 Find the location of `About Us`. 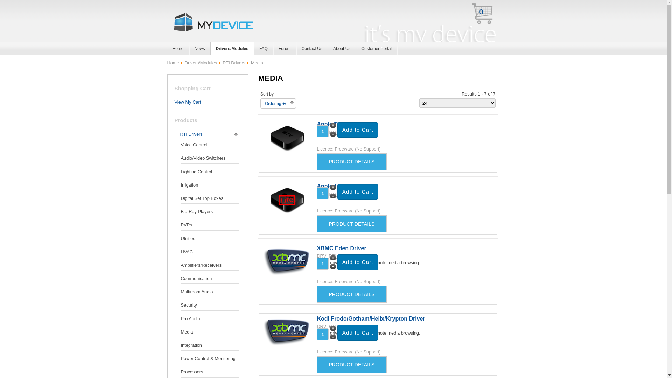

About Us is located at coordinates (342, 49).